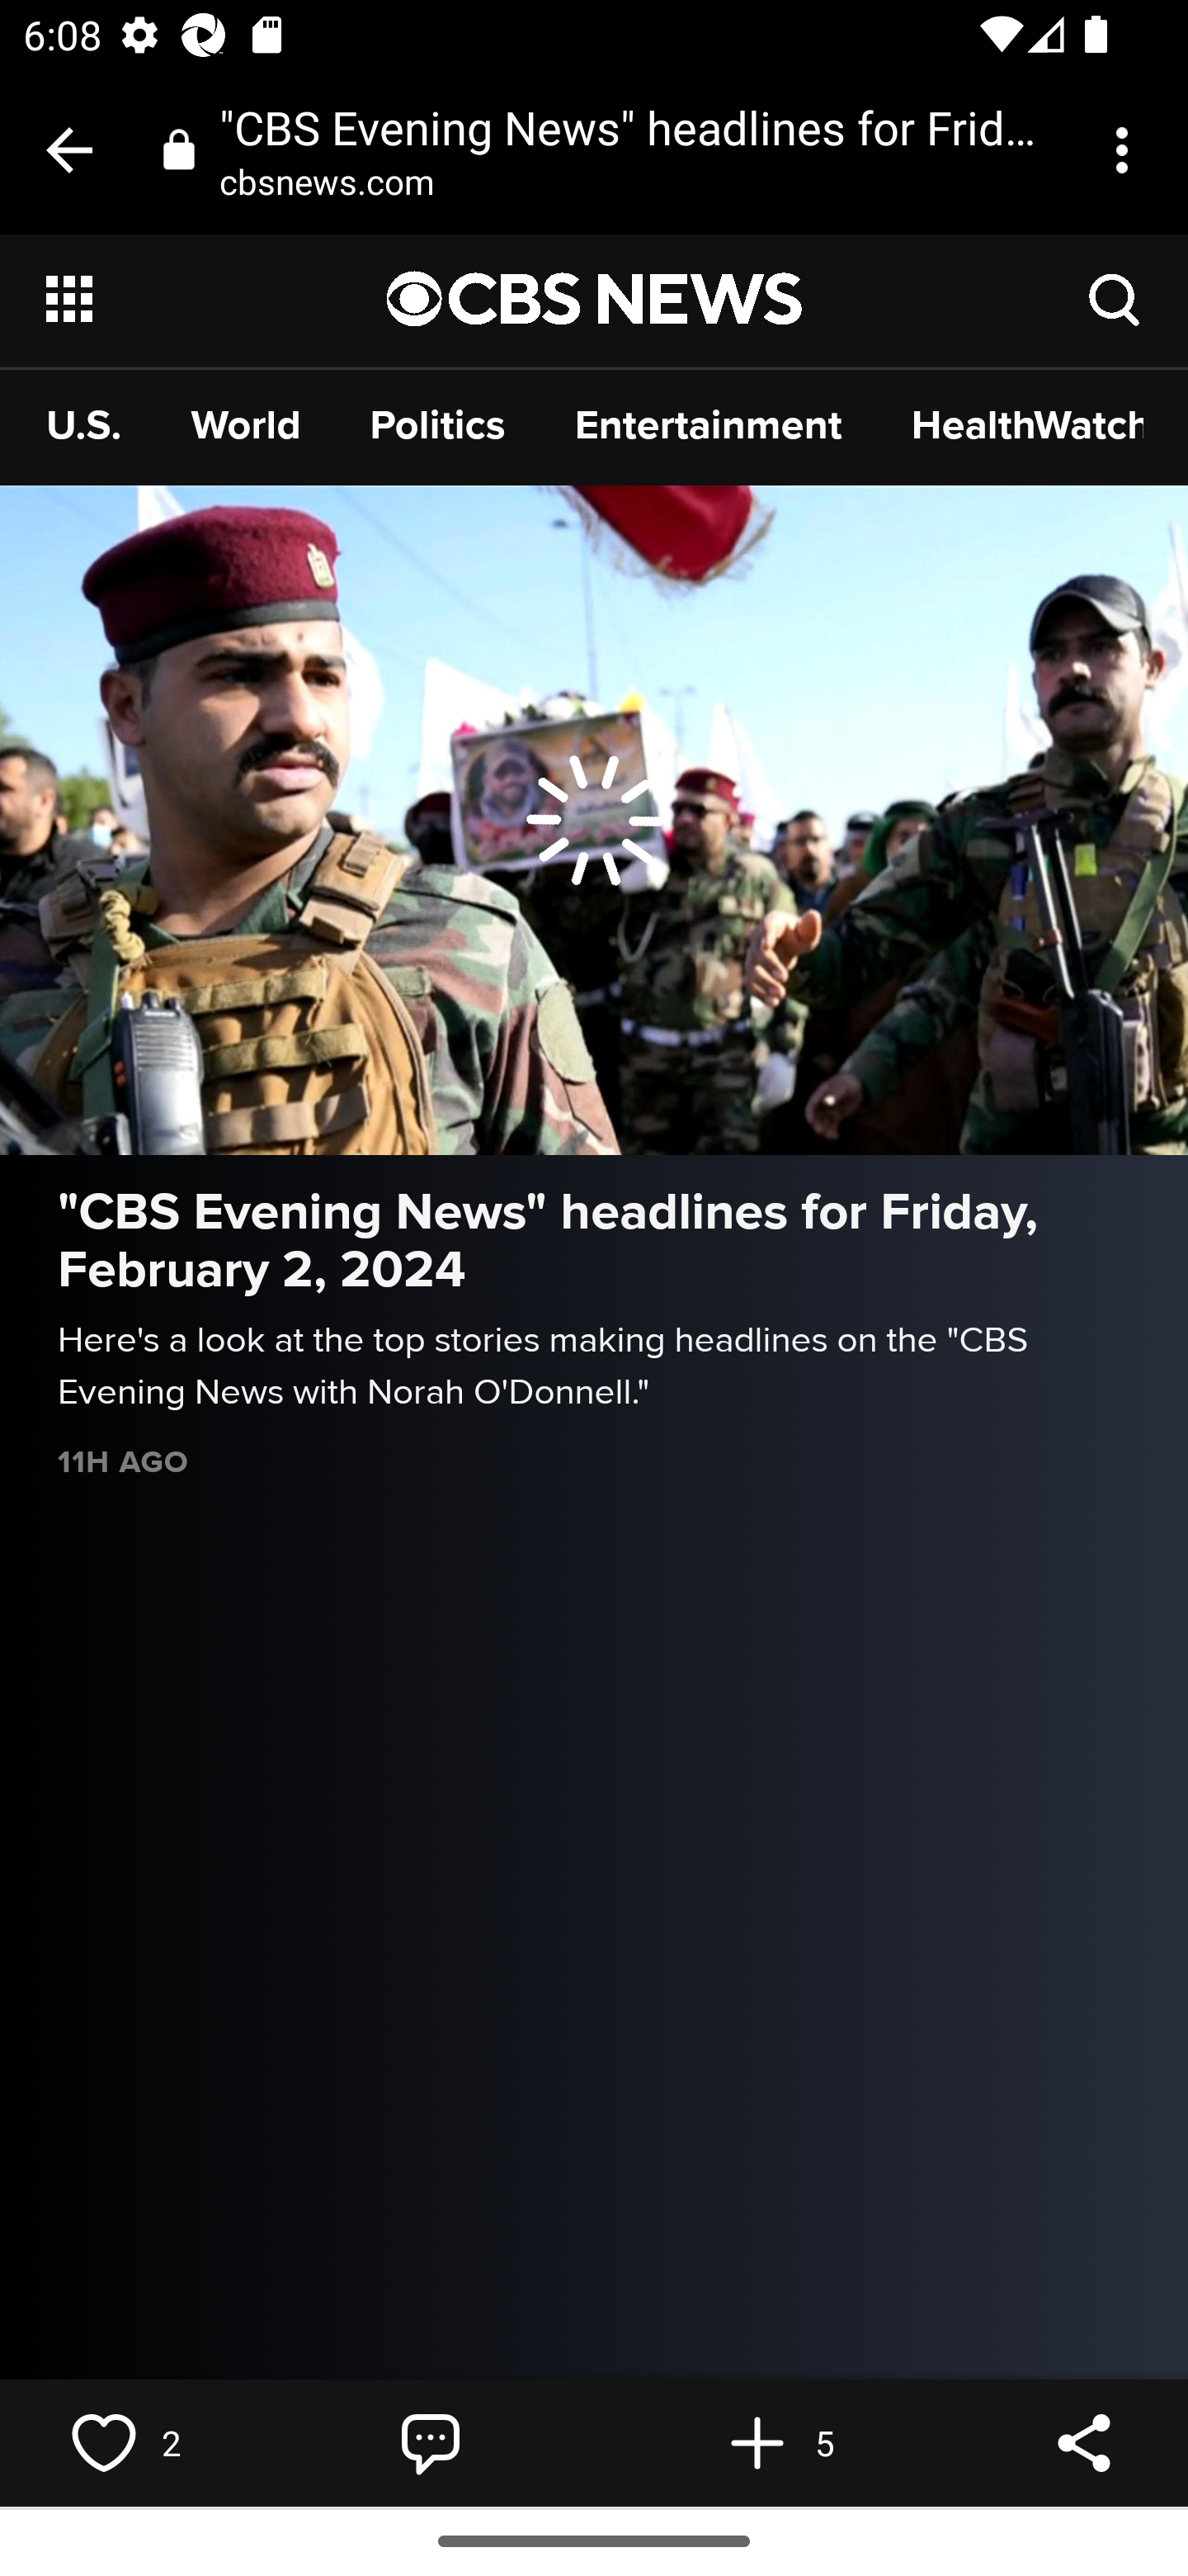  What do you see at coordinates (218, 299) in the screenshot?
I see `Open the site navigation` at bounding box center [218, 299].